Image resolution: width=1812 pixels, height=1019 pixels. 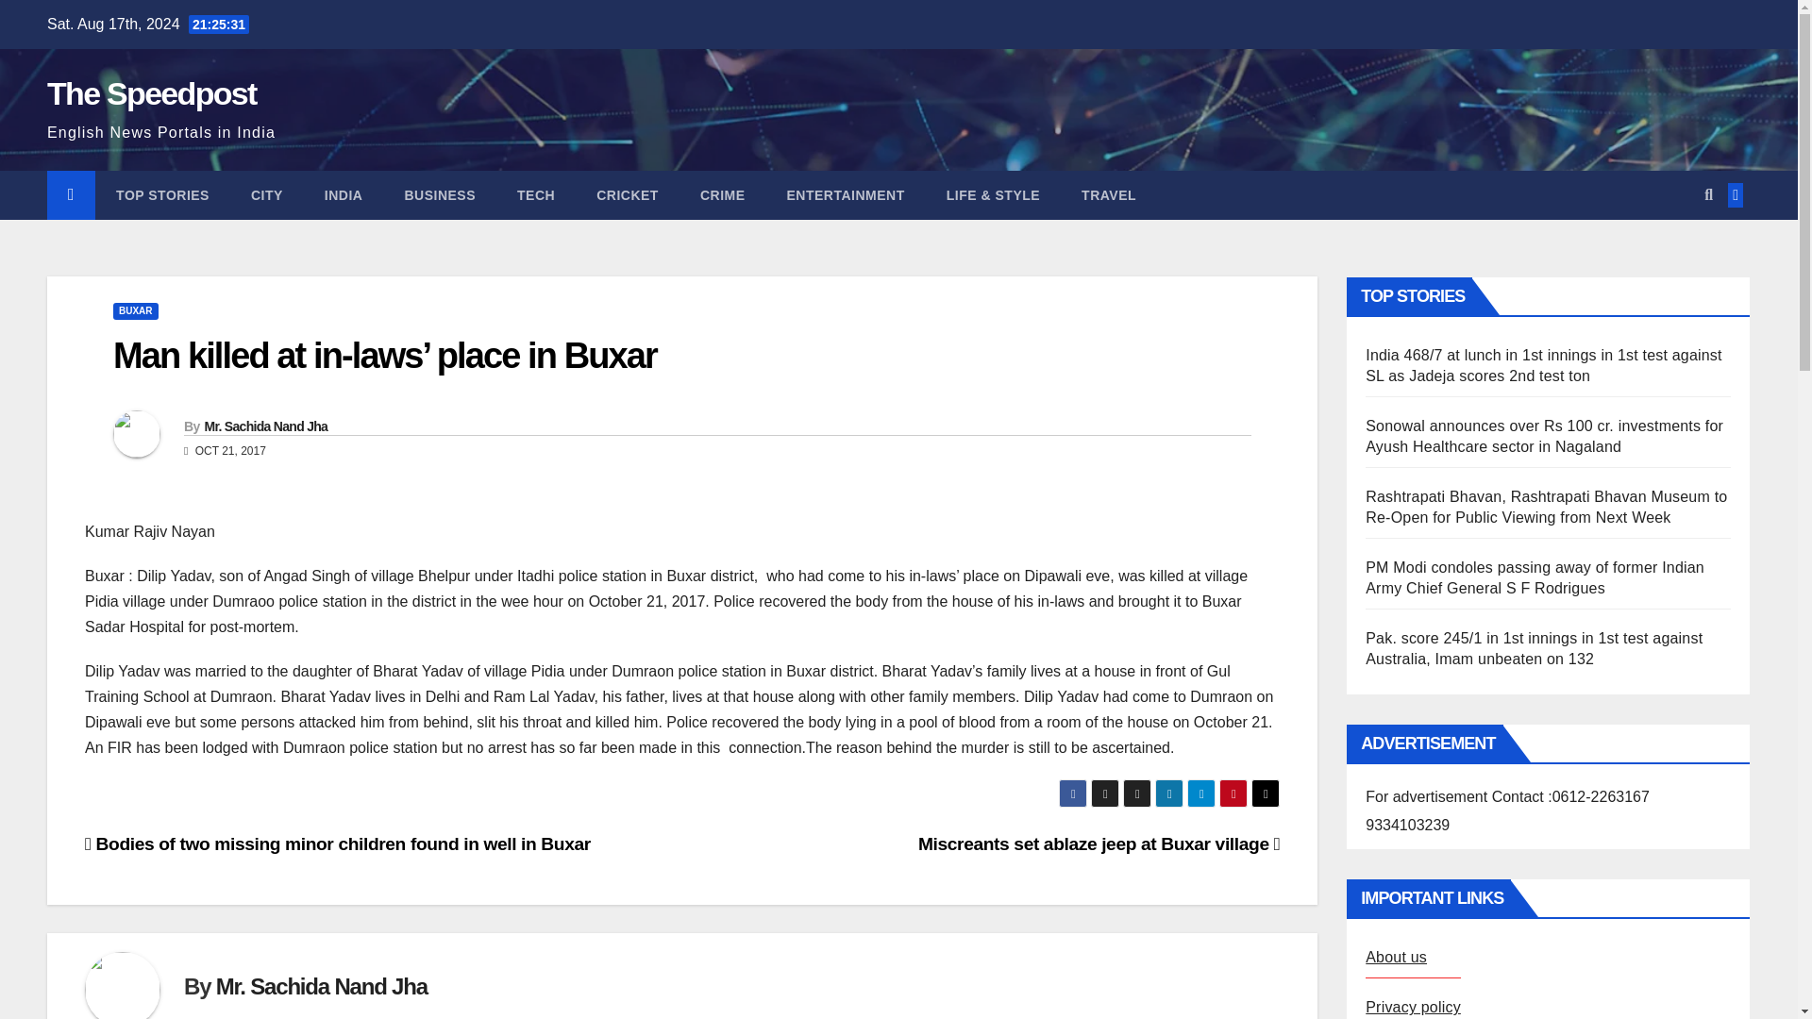 What do you see at coordinates (344, 195) in the screenshot?
I see `INDIA` at bounding box center [344, 195].